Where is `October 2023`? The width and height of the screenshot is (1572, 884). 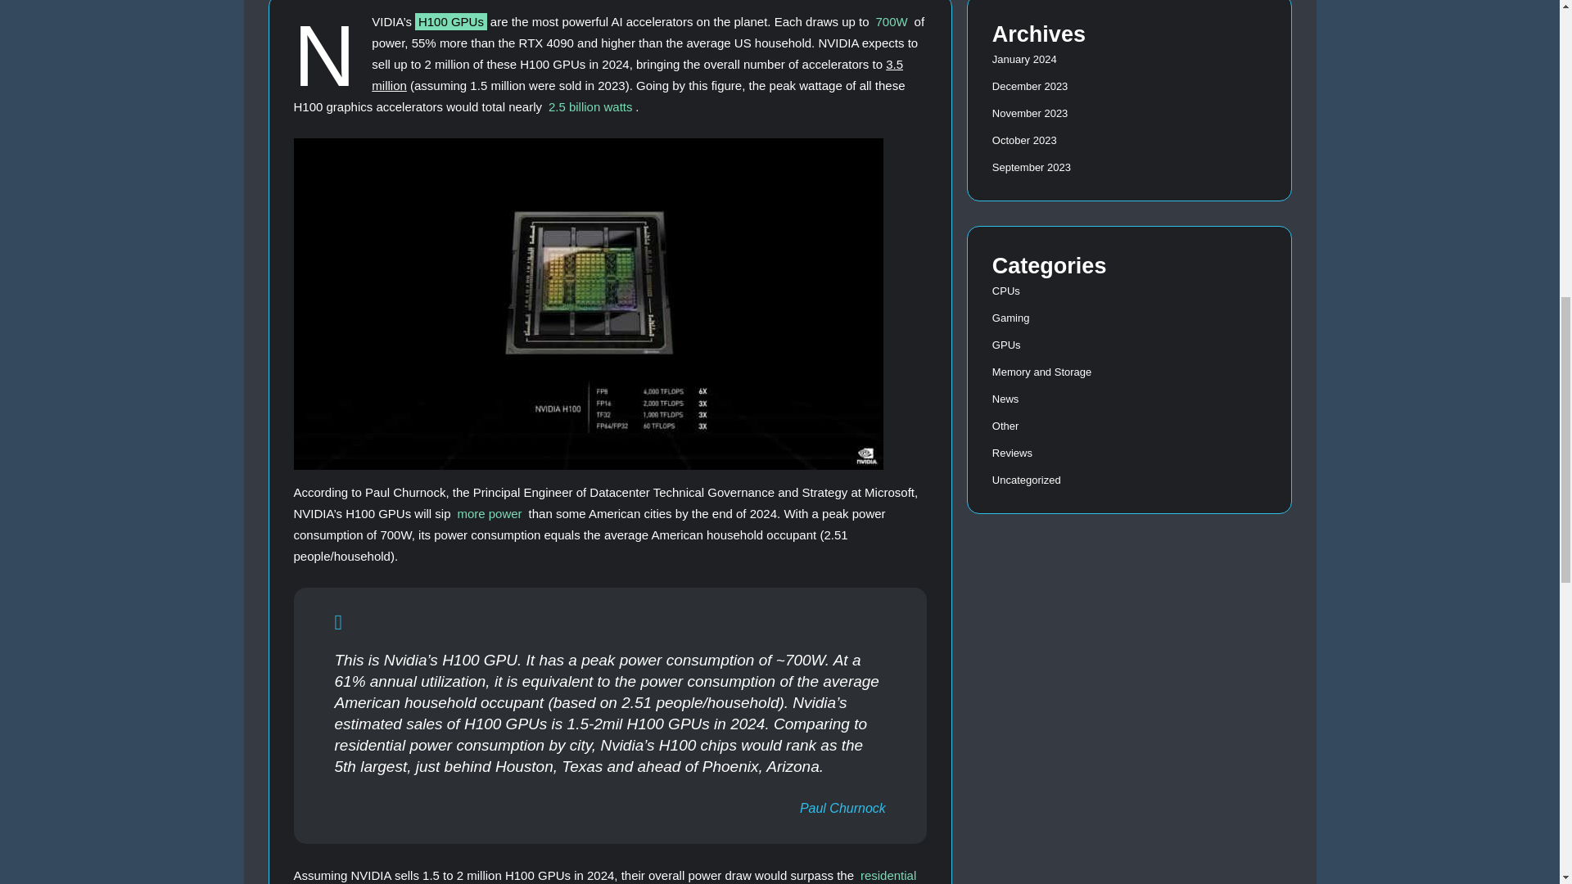
October 2023 is located at coordinates (1023, 141).